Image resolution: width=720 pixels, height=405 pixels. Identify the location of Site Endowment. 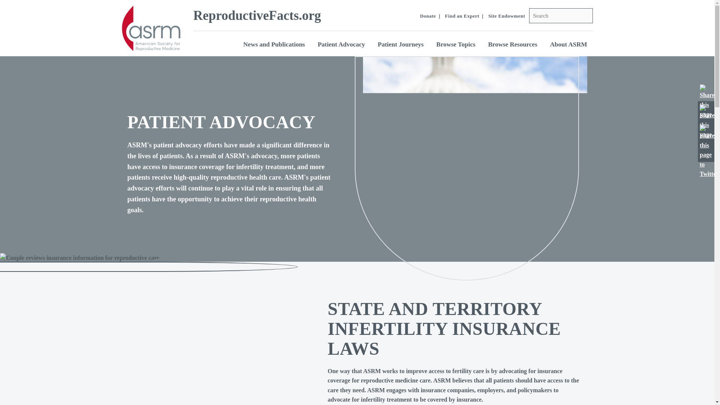
(506, 16).